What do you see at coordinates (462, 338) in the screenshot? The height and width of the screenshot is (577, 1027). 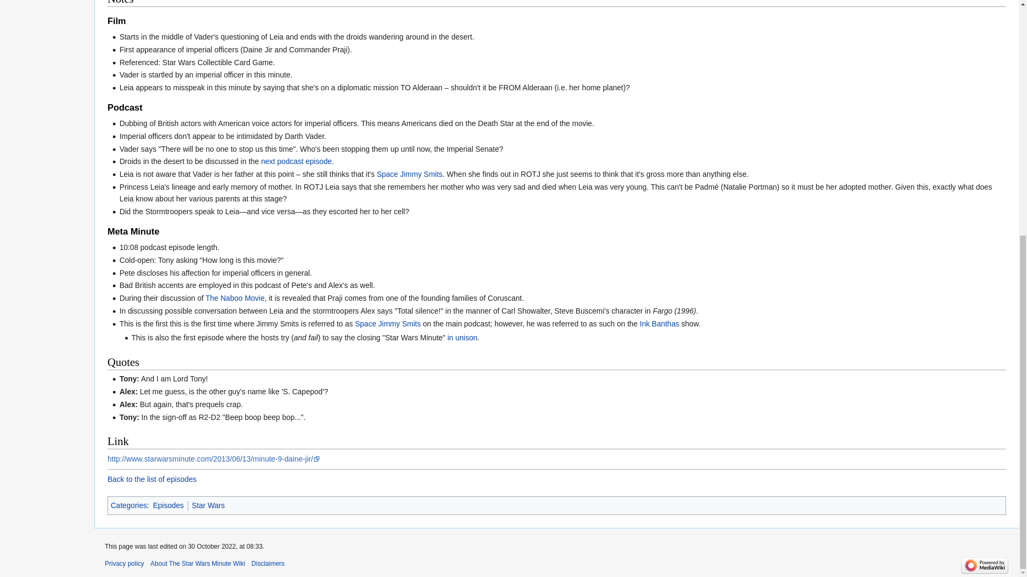 I see `in unison` at bounding box center [462, 338].